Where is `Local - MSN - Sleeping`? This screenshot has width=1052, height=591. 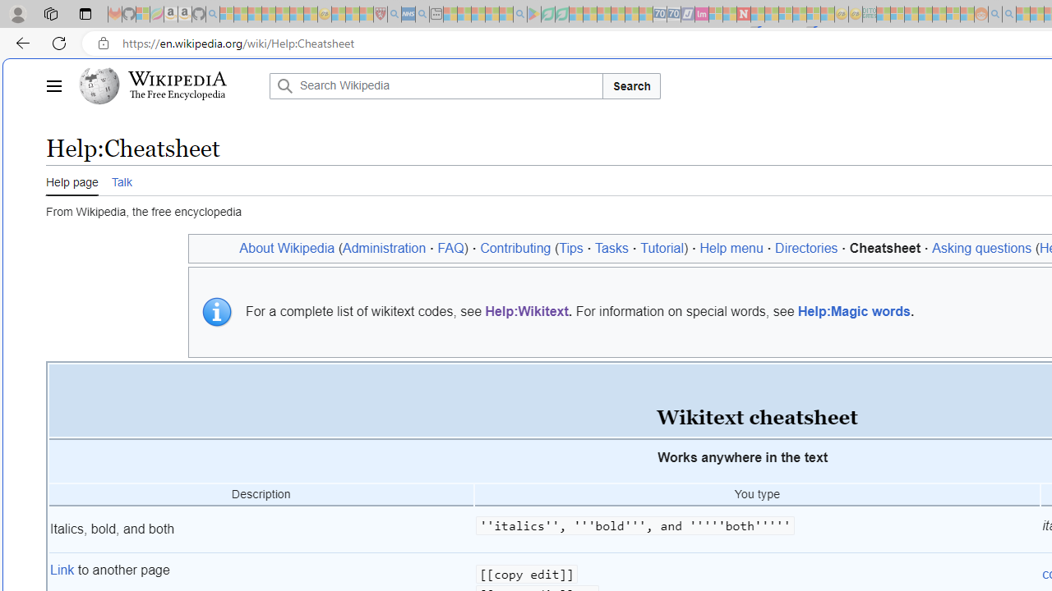 Local - MSN - Sleeping is located at coordinates (367, 15).